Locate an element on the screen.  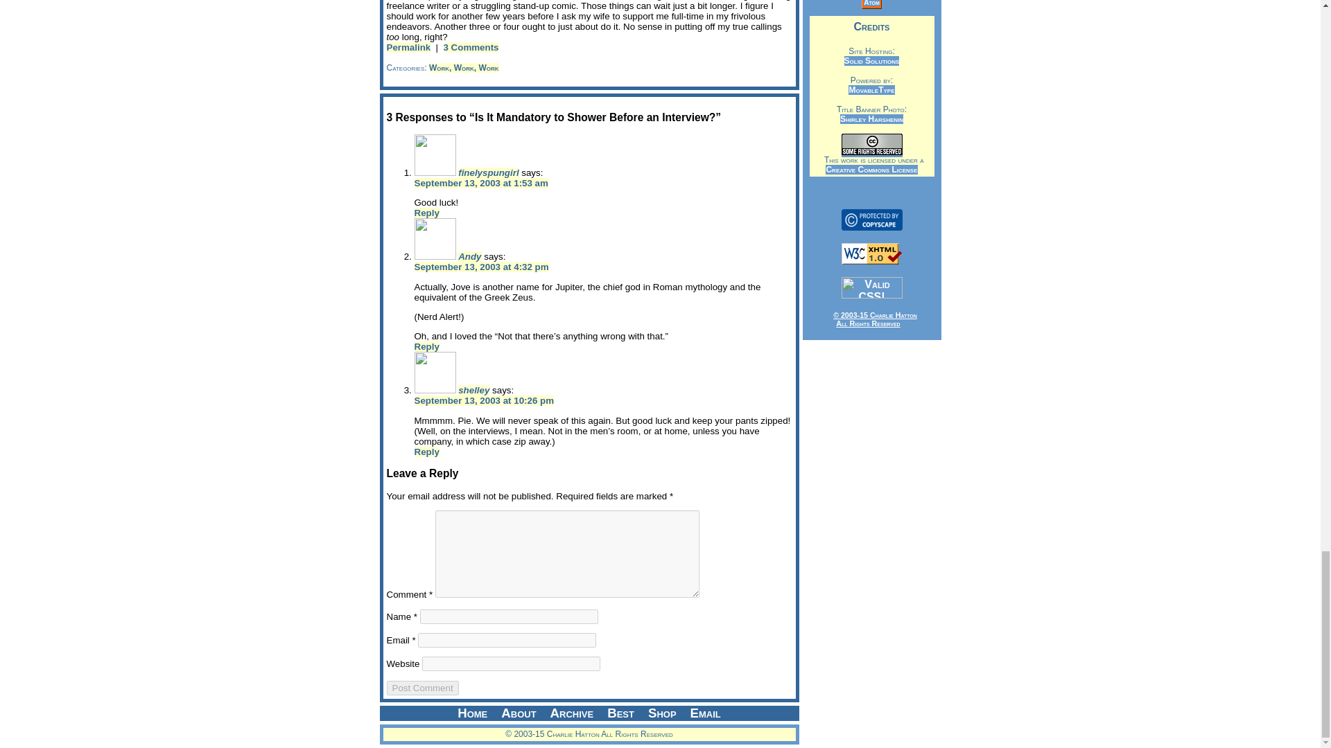
Reply is located at coordinates (426, 452).